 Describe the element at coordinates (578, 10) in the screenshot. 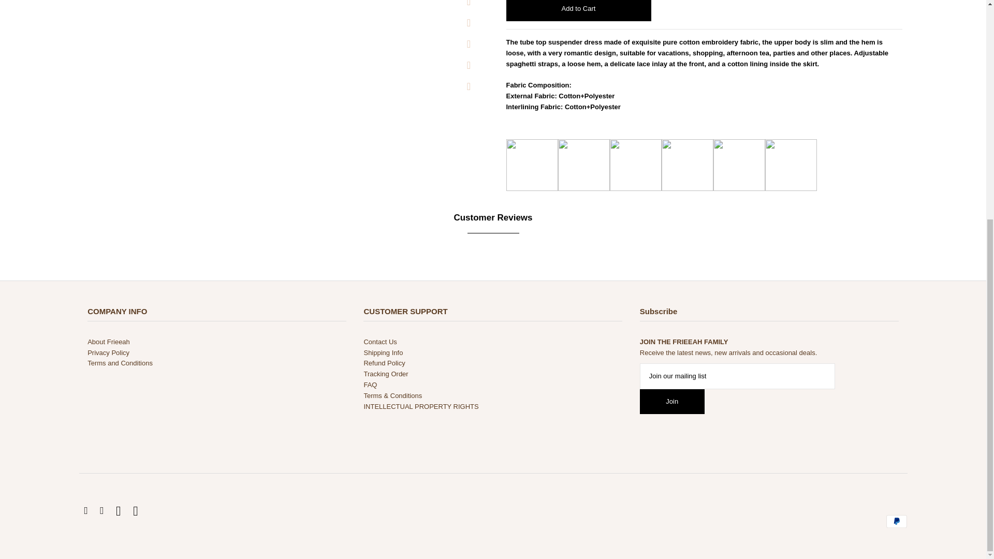

I see `Add to Cart` at that location.